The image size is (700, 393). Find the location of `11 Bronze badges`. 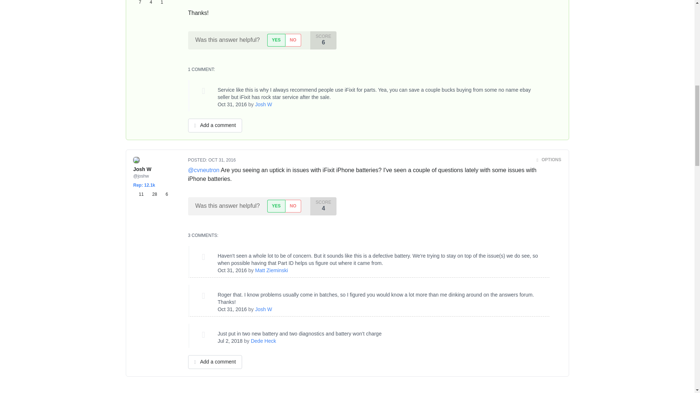

11 Bronze badges is located at coordinates (140, 194).